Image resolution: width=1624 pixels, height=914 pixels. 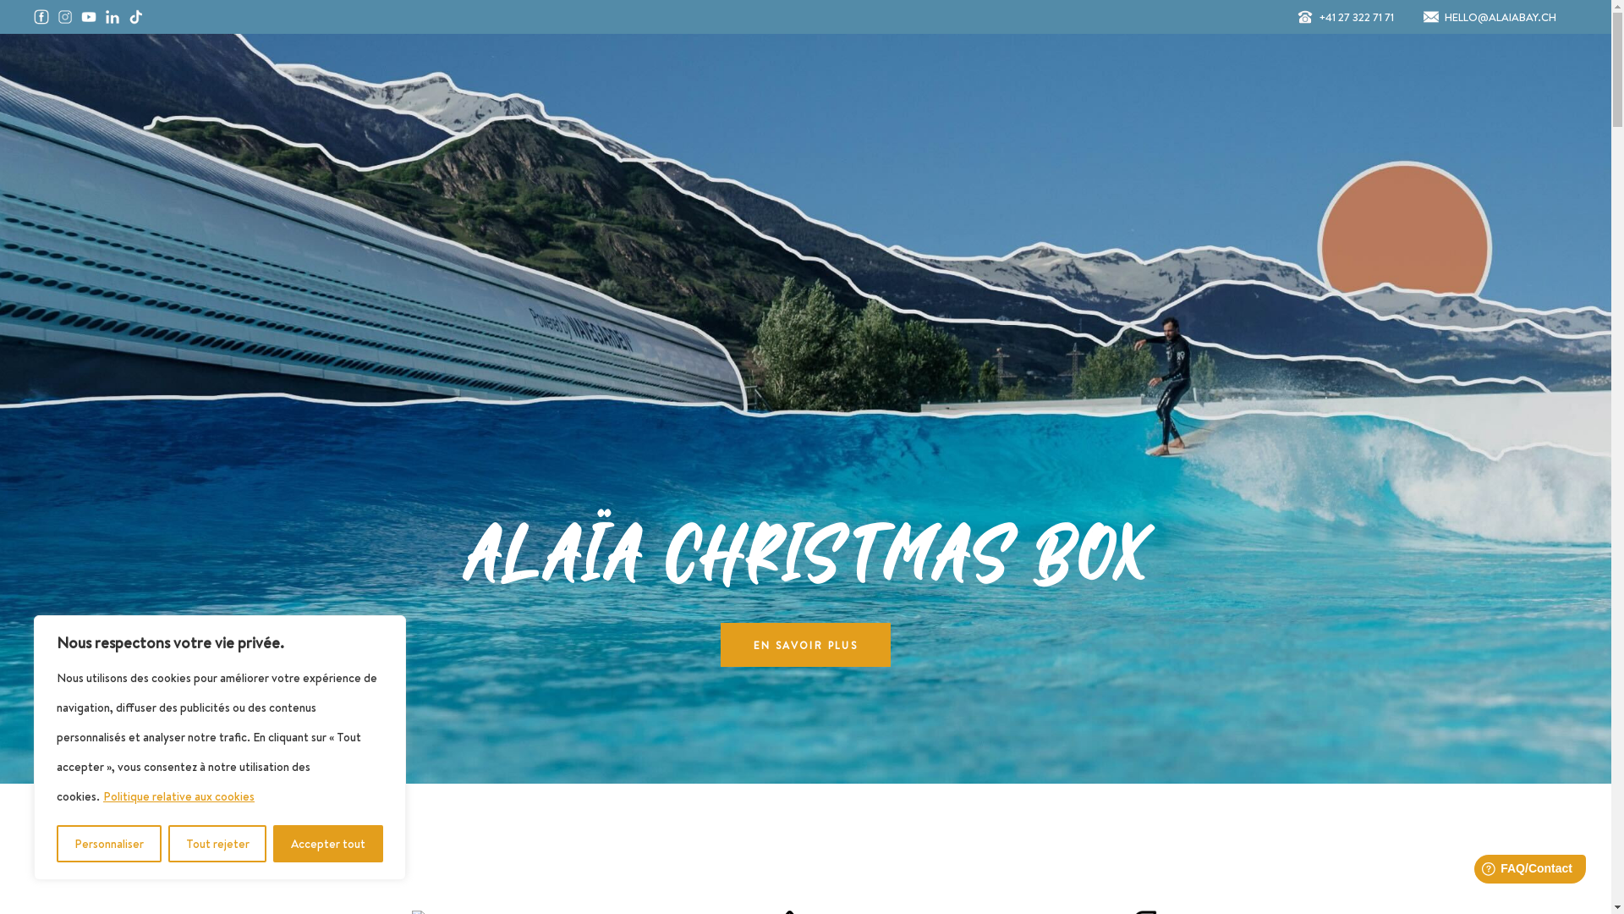 I want to click on Tout rejeter, so click(x=218, y=844).